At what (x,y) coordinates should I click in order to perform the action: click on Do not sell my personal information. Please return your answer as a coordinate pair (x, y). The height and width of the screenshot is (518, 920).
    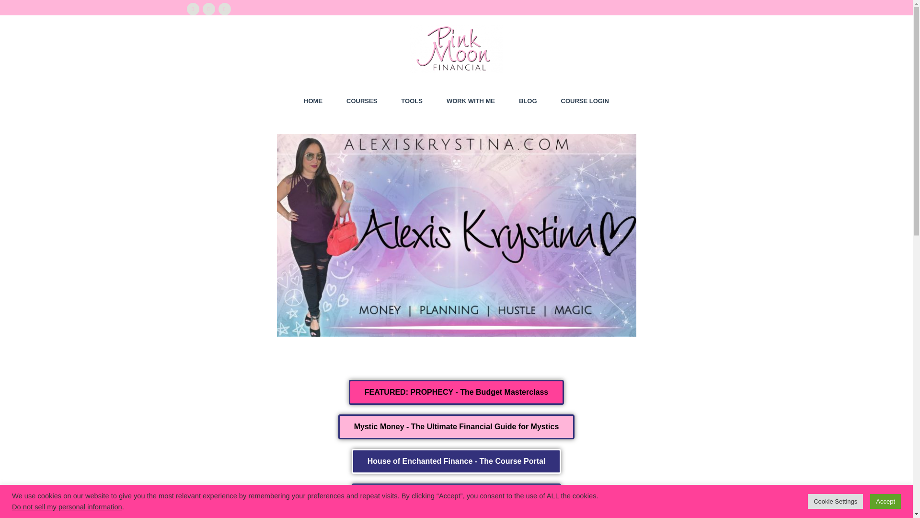
    Looking at the image, I should click on (67, 506).